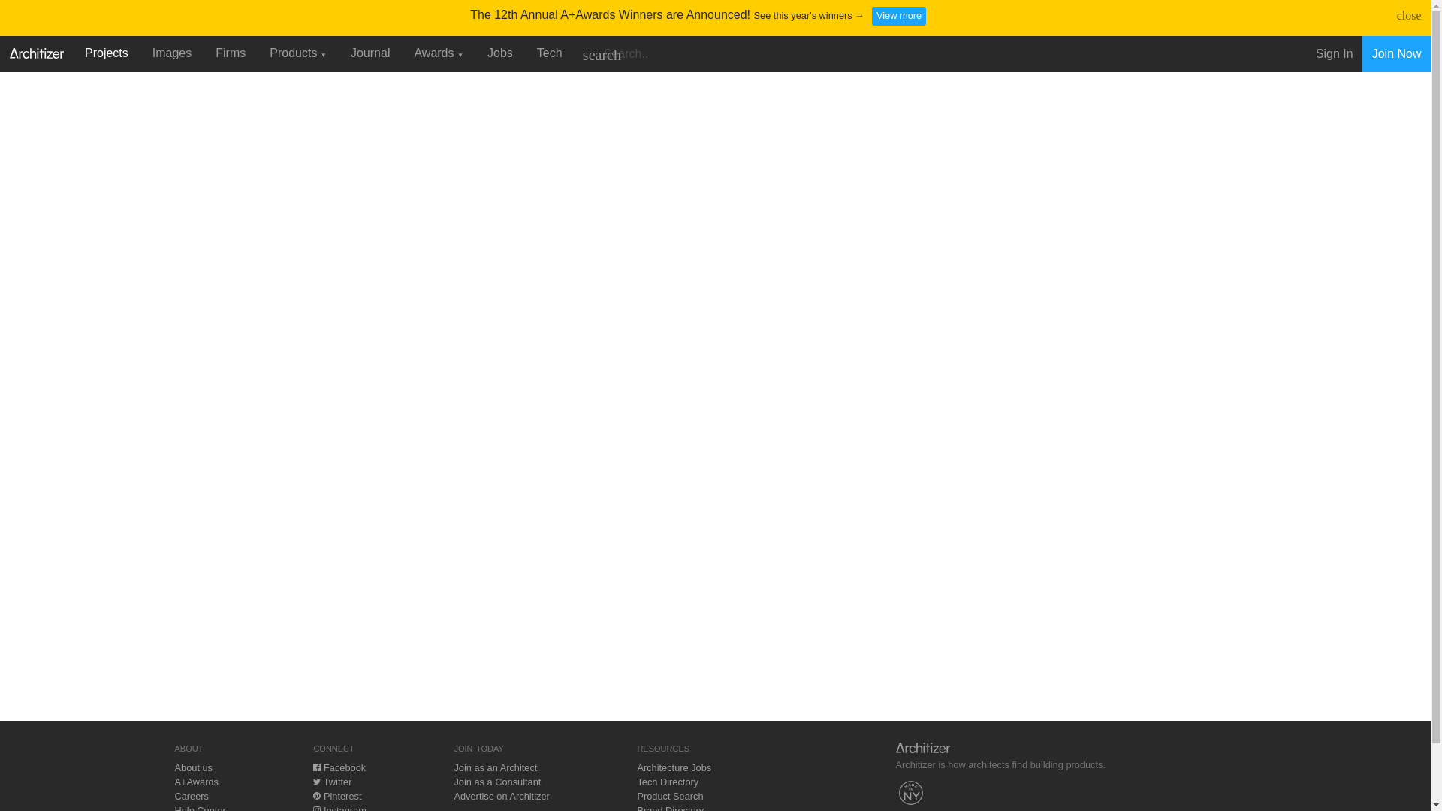  I want to click on Images, so click(171, 53).